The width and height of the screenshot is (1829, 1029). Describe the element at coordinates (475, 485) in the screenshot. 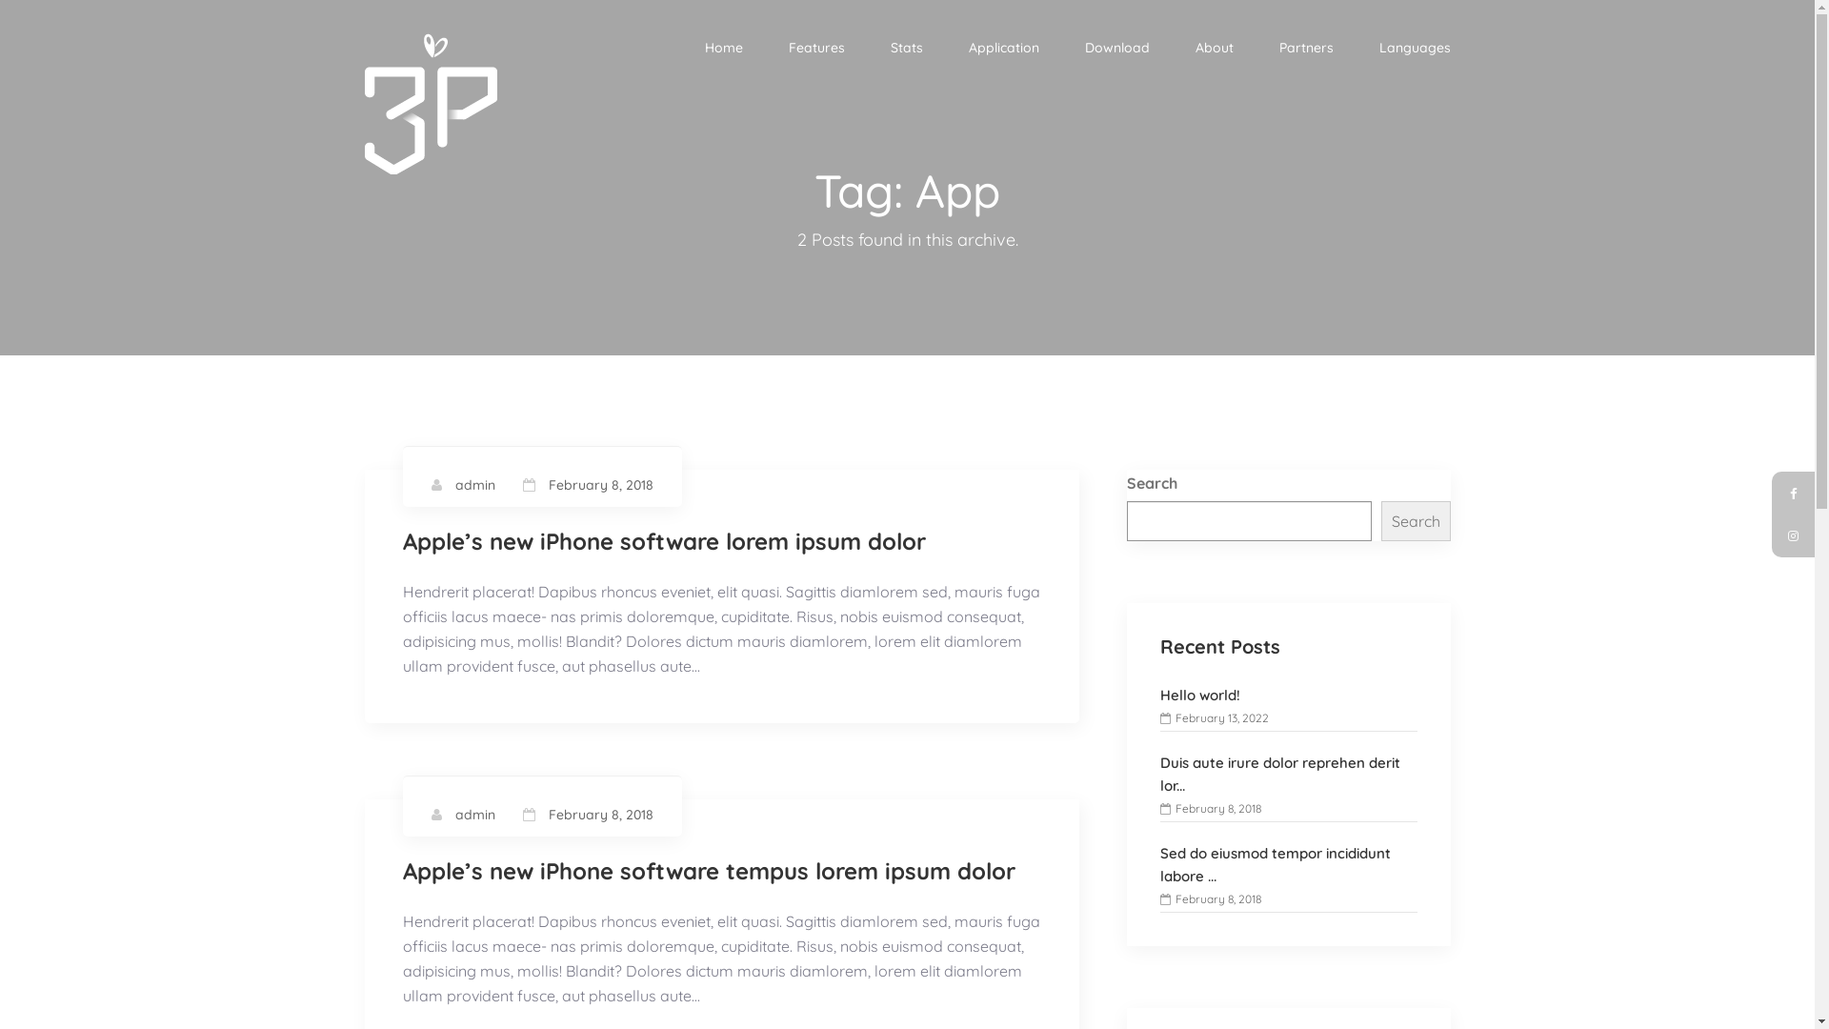

I see `admin` at that location.